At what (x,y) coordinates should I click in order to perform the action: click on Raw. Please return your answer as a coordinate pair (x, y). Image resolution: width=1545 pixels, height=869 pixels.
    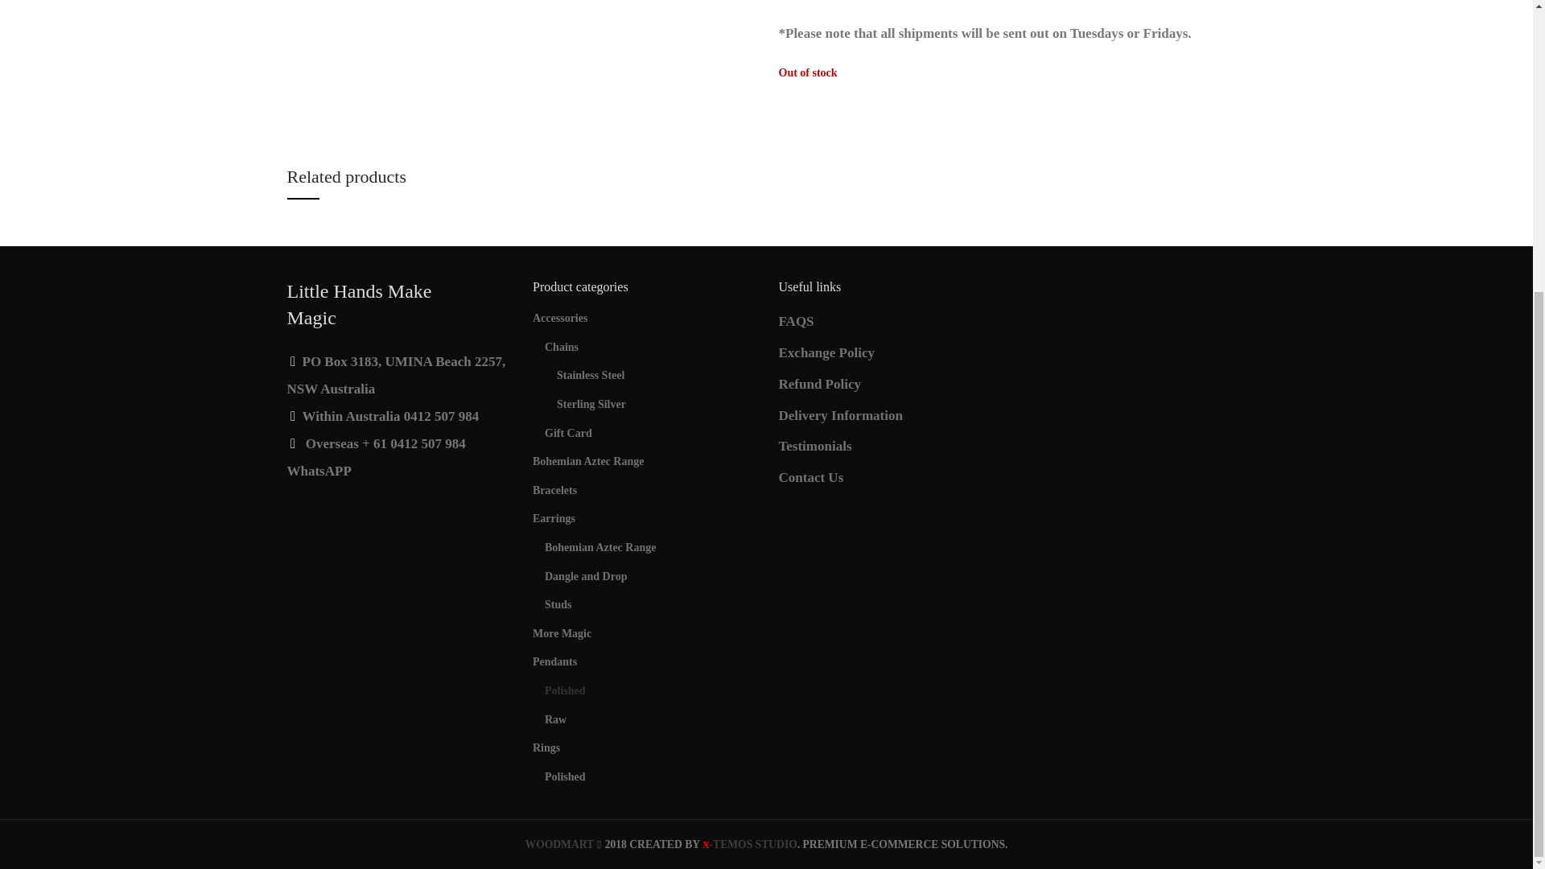
    Looking at the image, I should click on (650, 719).